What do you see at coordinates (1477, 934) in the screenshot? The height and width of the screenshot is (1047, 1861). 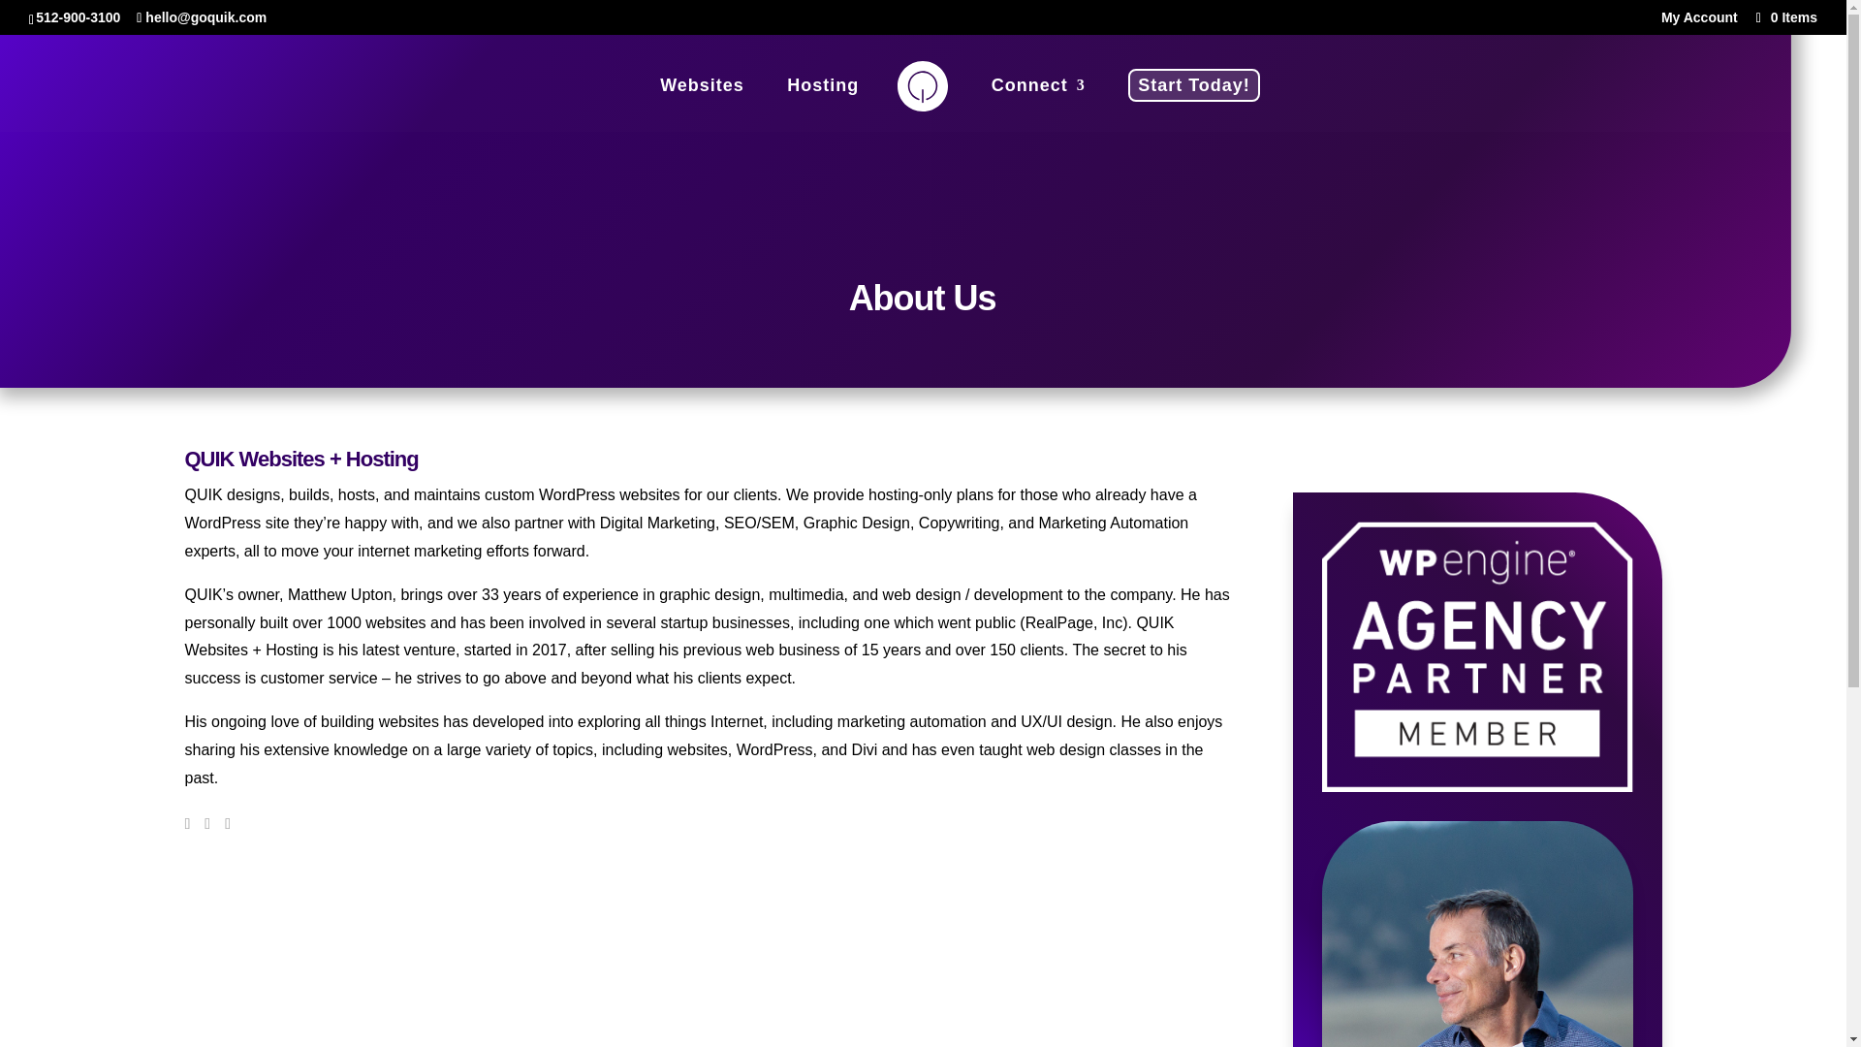 I see `austin wordpress expert matthew upton photo` at bounding box center [1477, 934].